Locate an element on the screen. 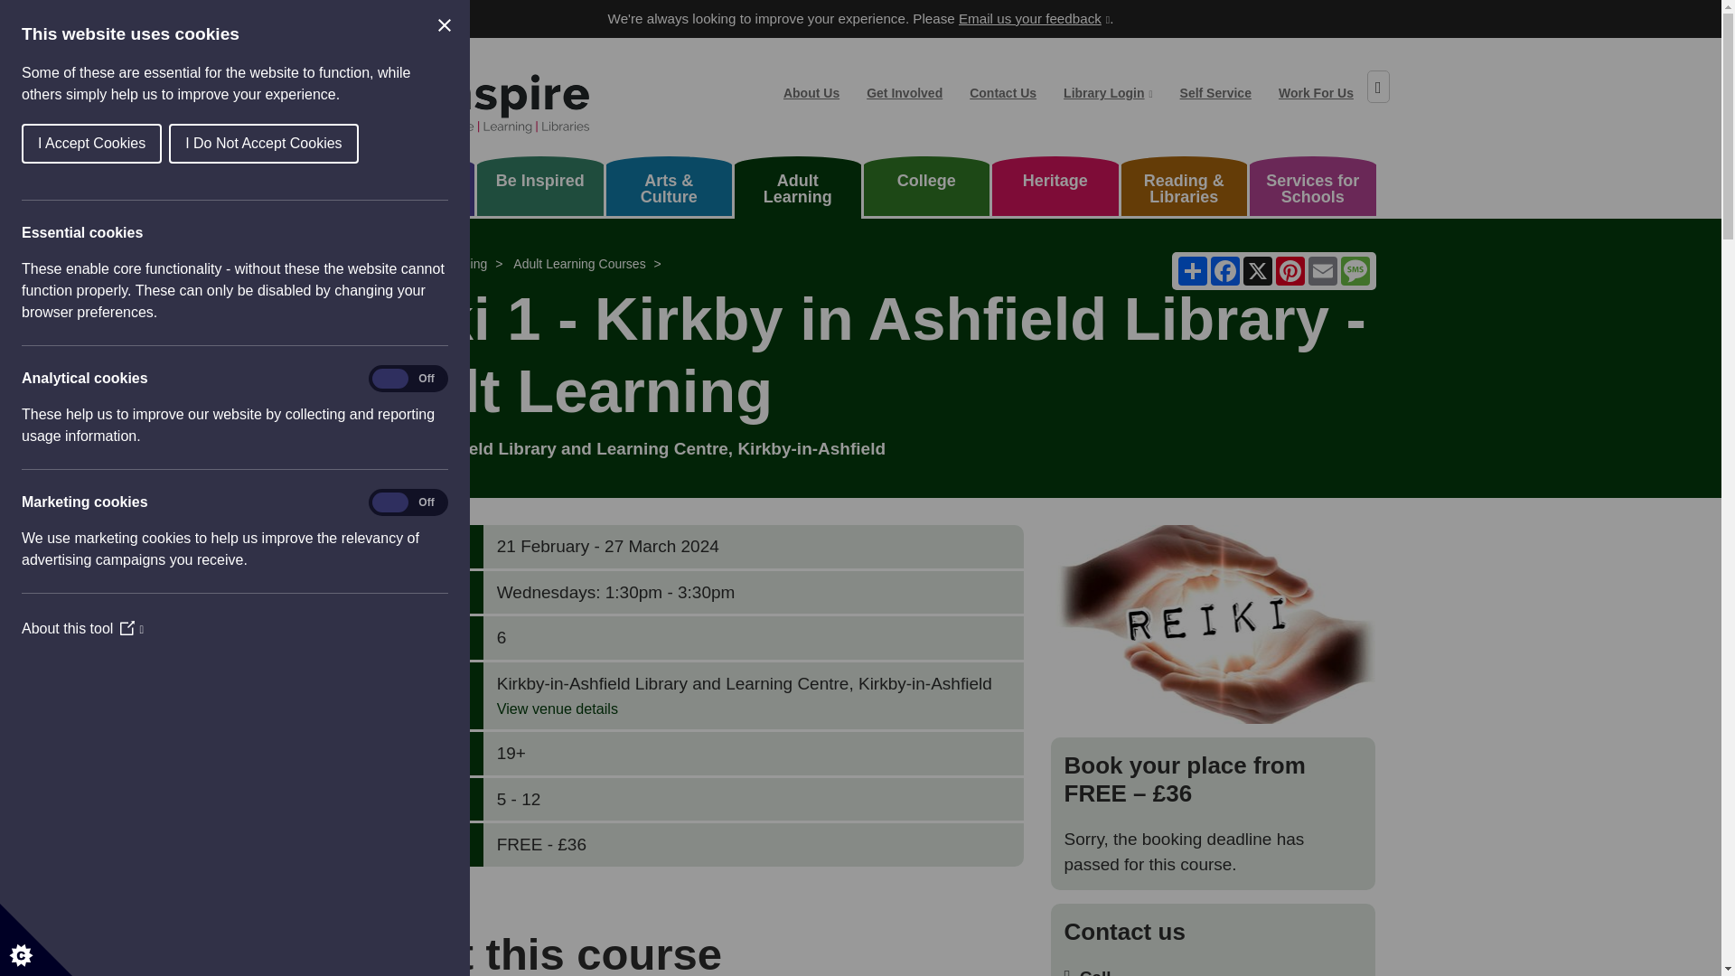  Work For Us is located at coordinates (1316, 92).